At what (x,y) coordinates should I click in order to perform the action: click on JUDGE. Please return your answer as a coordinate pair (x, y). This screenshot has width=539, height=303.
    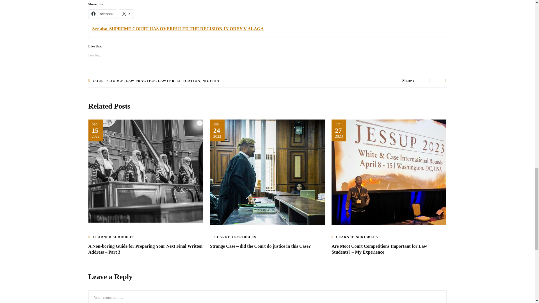
    Looking at the image, I should click on (117, 81).